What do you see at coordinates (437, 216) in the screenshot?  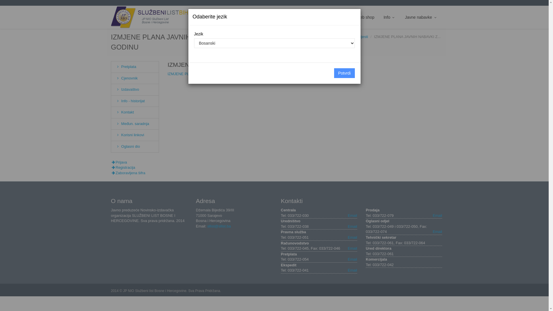 I see `Email` at bounding box center [437, 216].